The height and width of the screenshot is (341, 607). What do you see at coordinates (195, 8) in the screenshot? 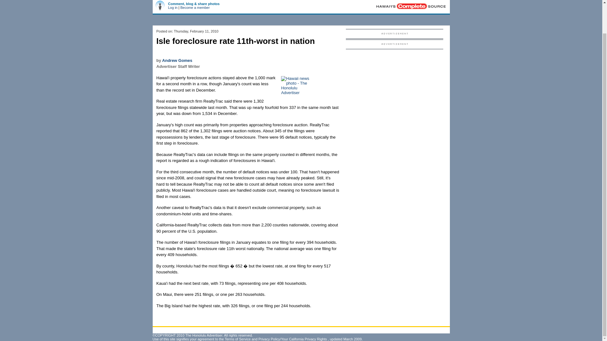
I see `Become a member` at bounding box center [195, 8].